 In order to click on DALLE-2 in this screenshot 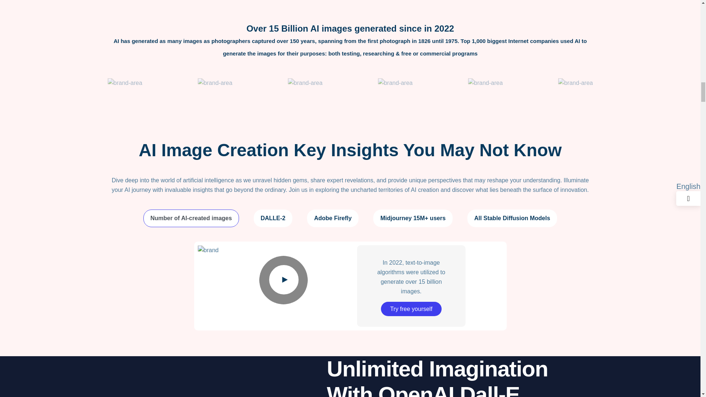, I will do `click(273, 218)`.